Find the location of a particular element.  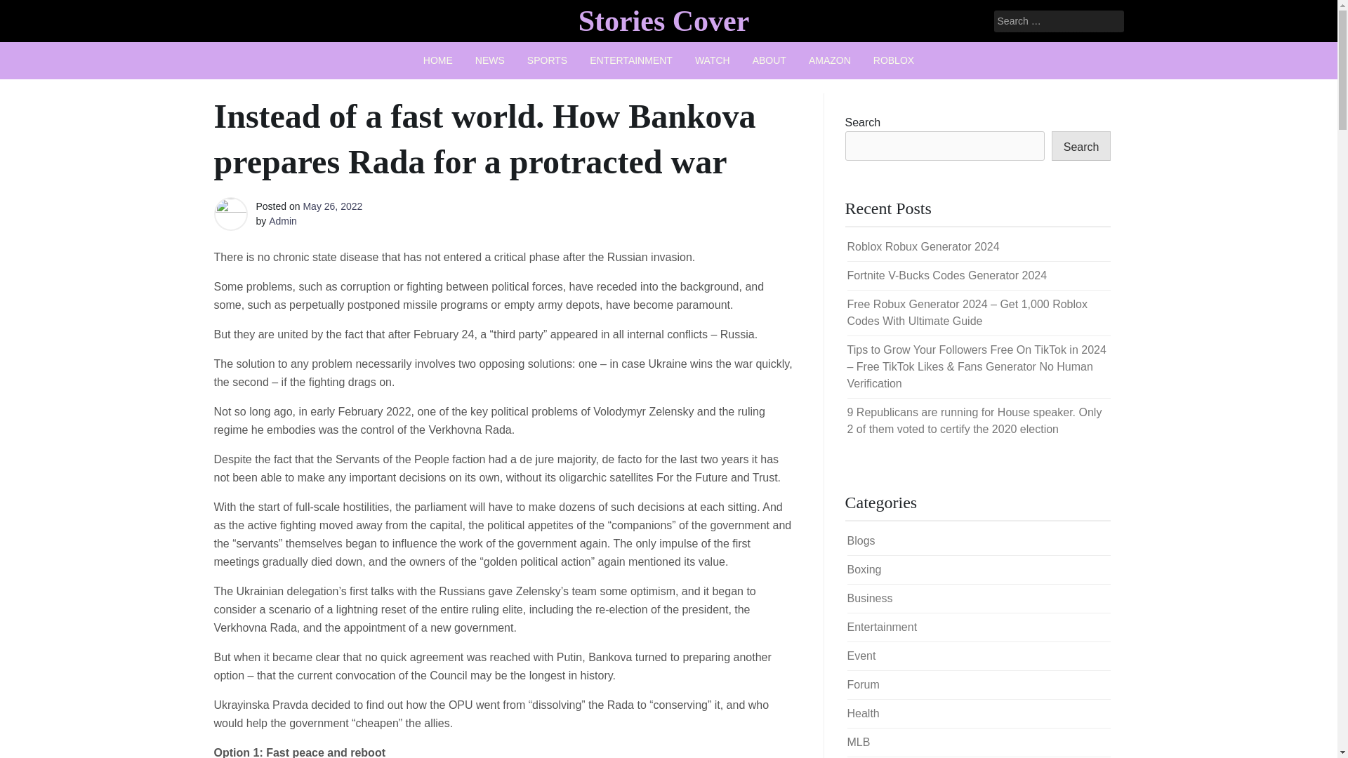

SPORTS is located at coordinates (547, 60).